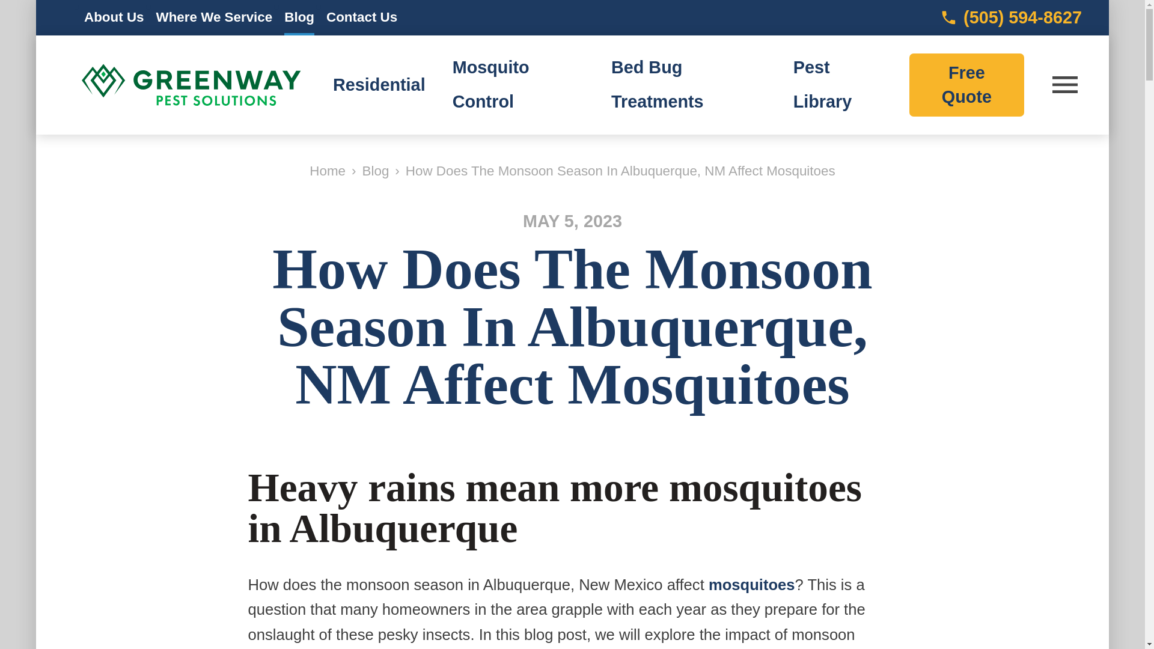 The image size is (1154, 649). Describe the element at coordinates (327, 171) in the screenshot. I see `Home` at that location.